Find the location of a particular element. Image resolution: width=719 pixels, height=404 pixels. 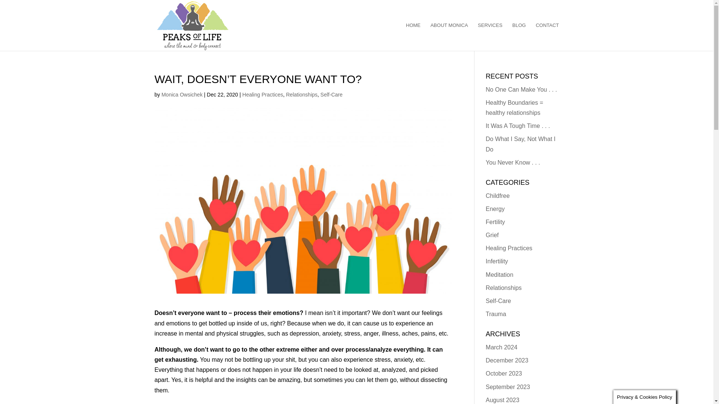

Monica Owsichek is located at coordinates (182, 95).